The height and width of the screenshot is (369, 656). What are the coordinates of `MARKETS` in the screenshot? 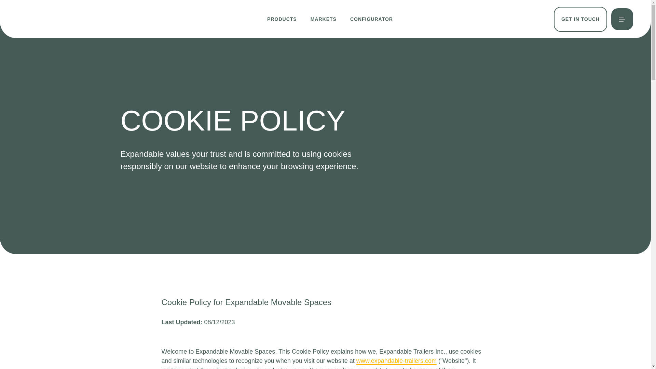 It's located at (323, 19).